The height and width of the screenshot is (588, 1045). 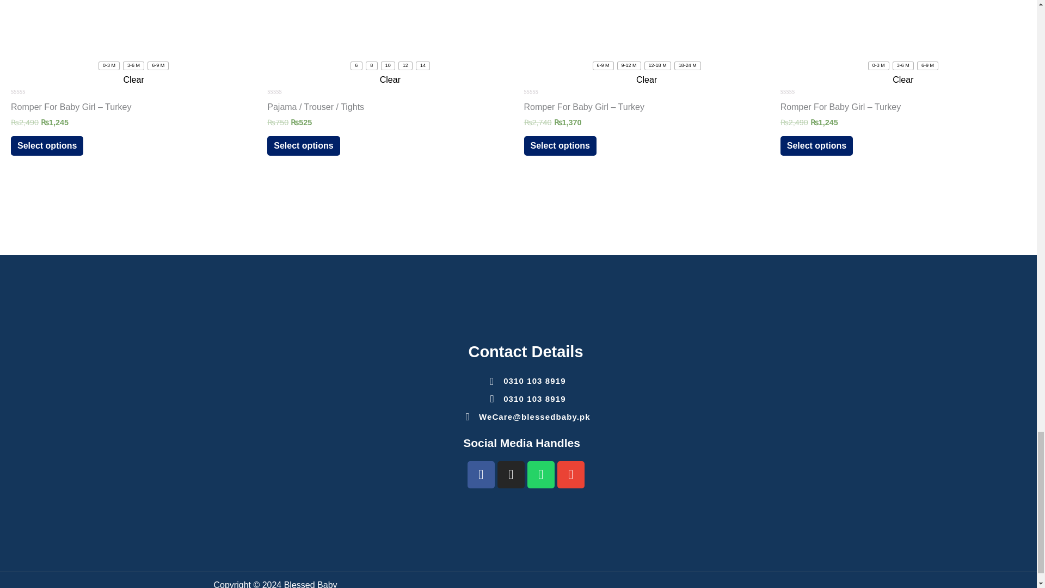 What do you see at coordinates (657, 66) in the screenshot?
I see `12-18 M` at bounding box center [657, 66].